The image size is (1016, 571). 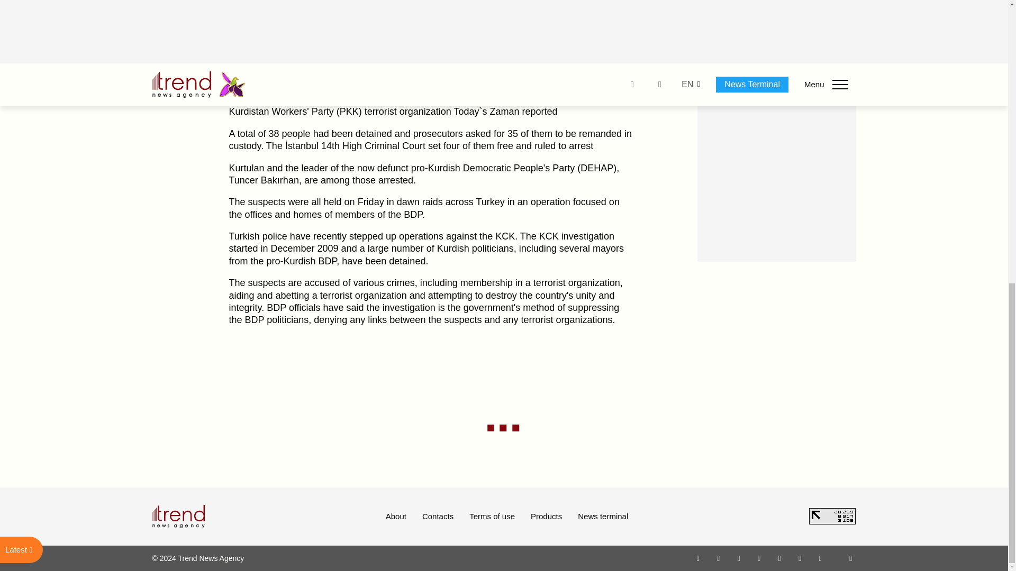 What do you see at coordinates (718, 558) in the screenshot?
I see `Facebook` at bounding box center [718, 558].